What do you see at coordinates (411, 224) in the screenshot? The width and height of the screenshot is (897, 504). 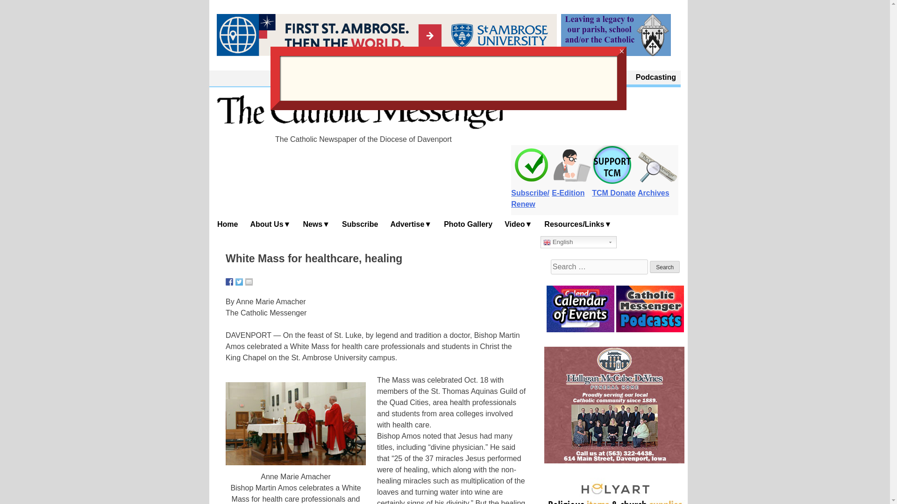 I see `Advertise` at bounding box center [411, 224].